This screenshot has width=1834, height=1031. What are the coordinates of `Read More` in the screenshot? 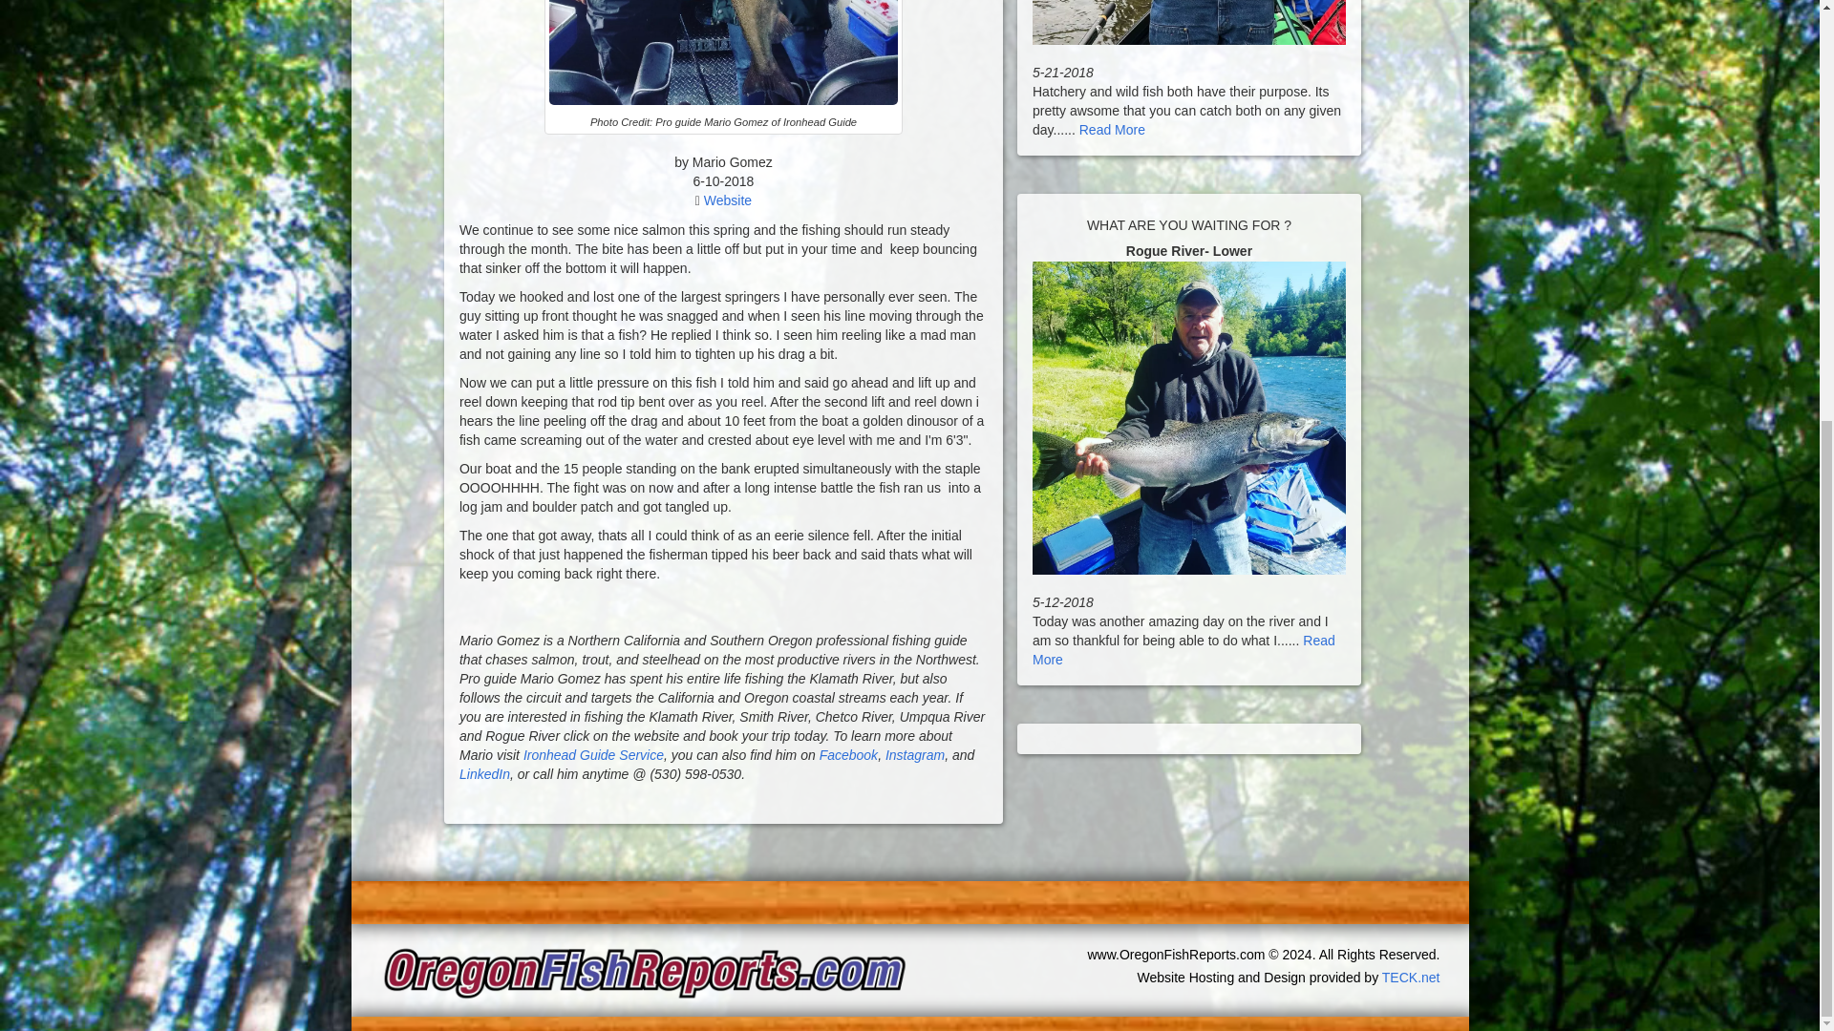 It's located at (1183, 649).